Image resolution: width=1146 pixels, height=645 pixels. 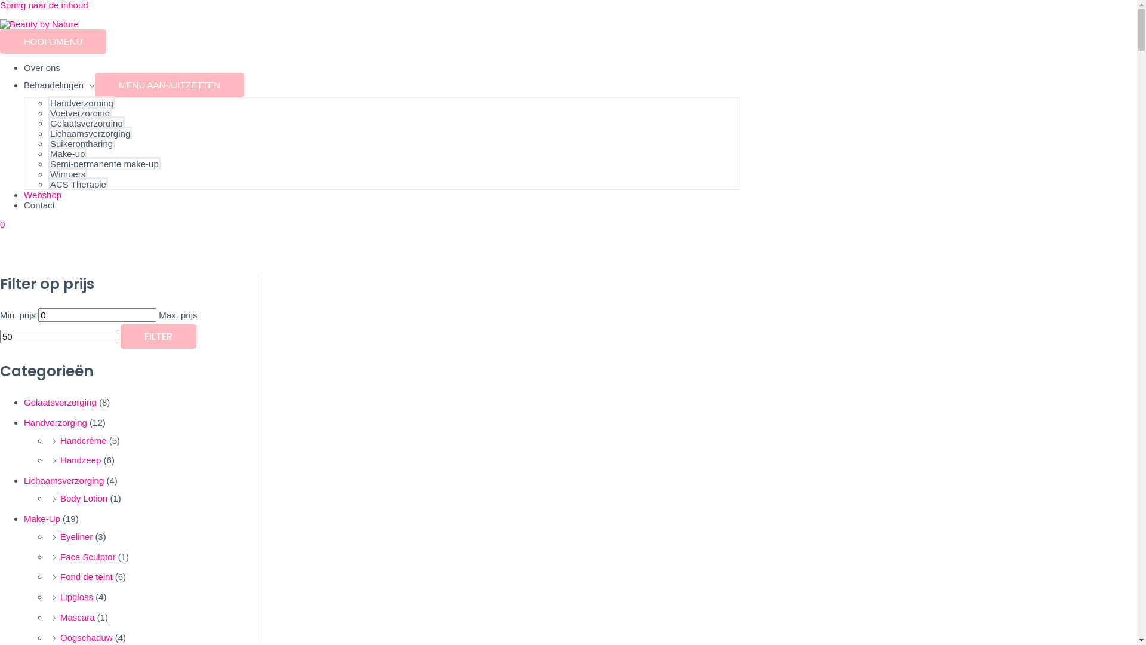 What do you see at coordinates (159, 337) in the screenshot?
I see `FILTER` at bounding box center [159, 337].